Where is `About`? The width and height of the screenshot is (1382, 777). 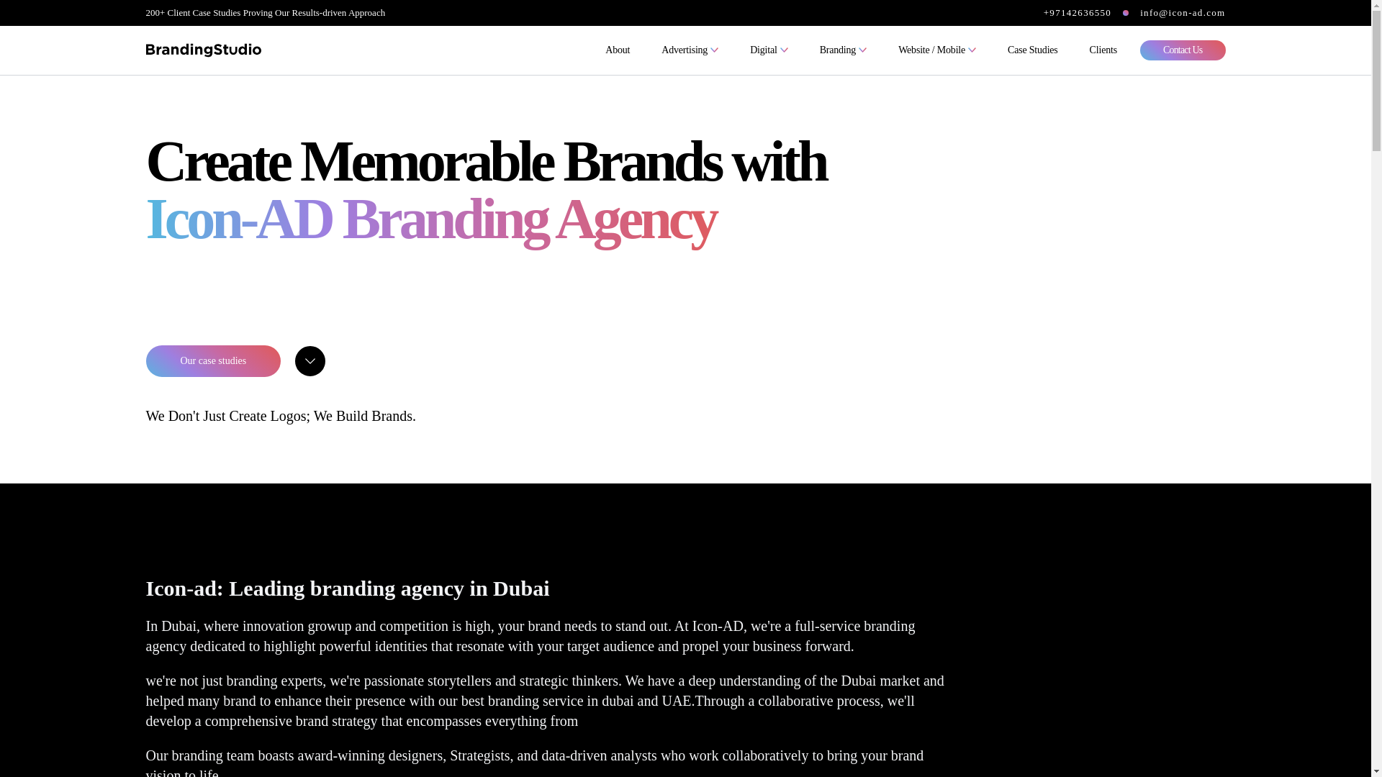 About is located at coordinates (618, 50).